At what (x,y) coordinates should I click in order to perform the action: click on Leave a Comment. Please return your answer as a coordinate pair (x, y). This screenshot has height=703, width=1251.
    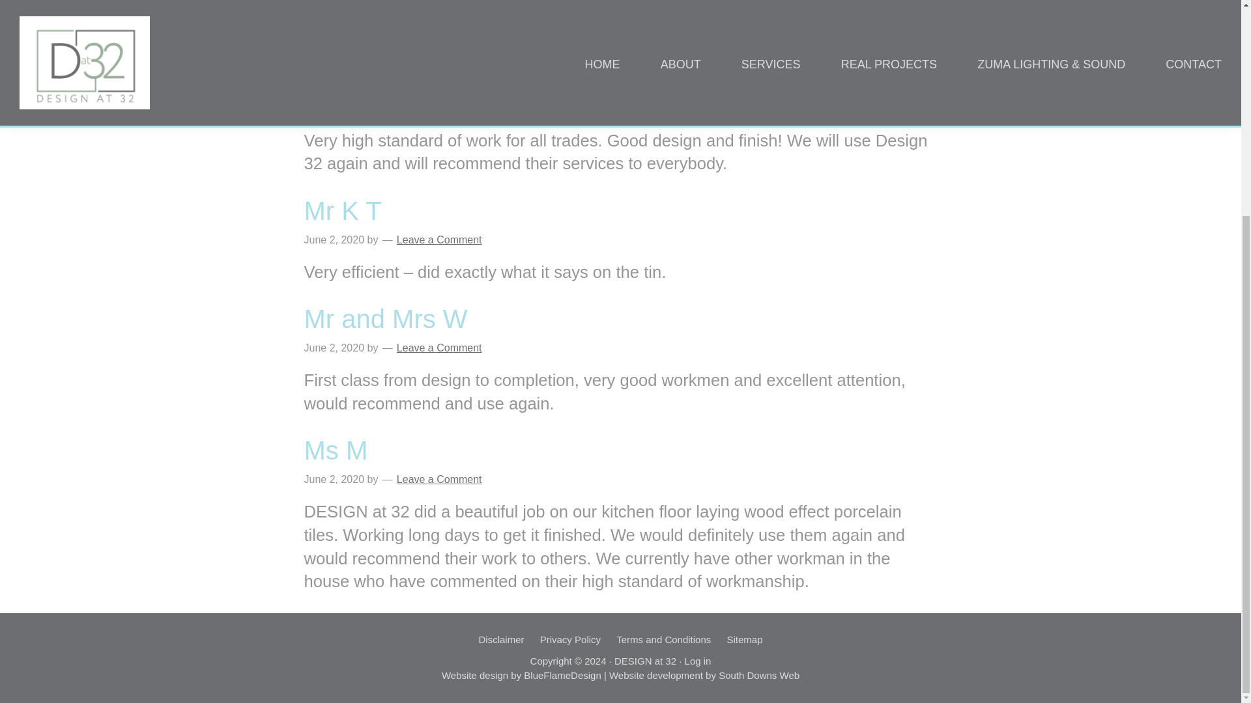
    Looking at the image, I should click on (439, 479).